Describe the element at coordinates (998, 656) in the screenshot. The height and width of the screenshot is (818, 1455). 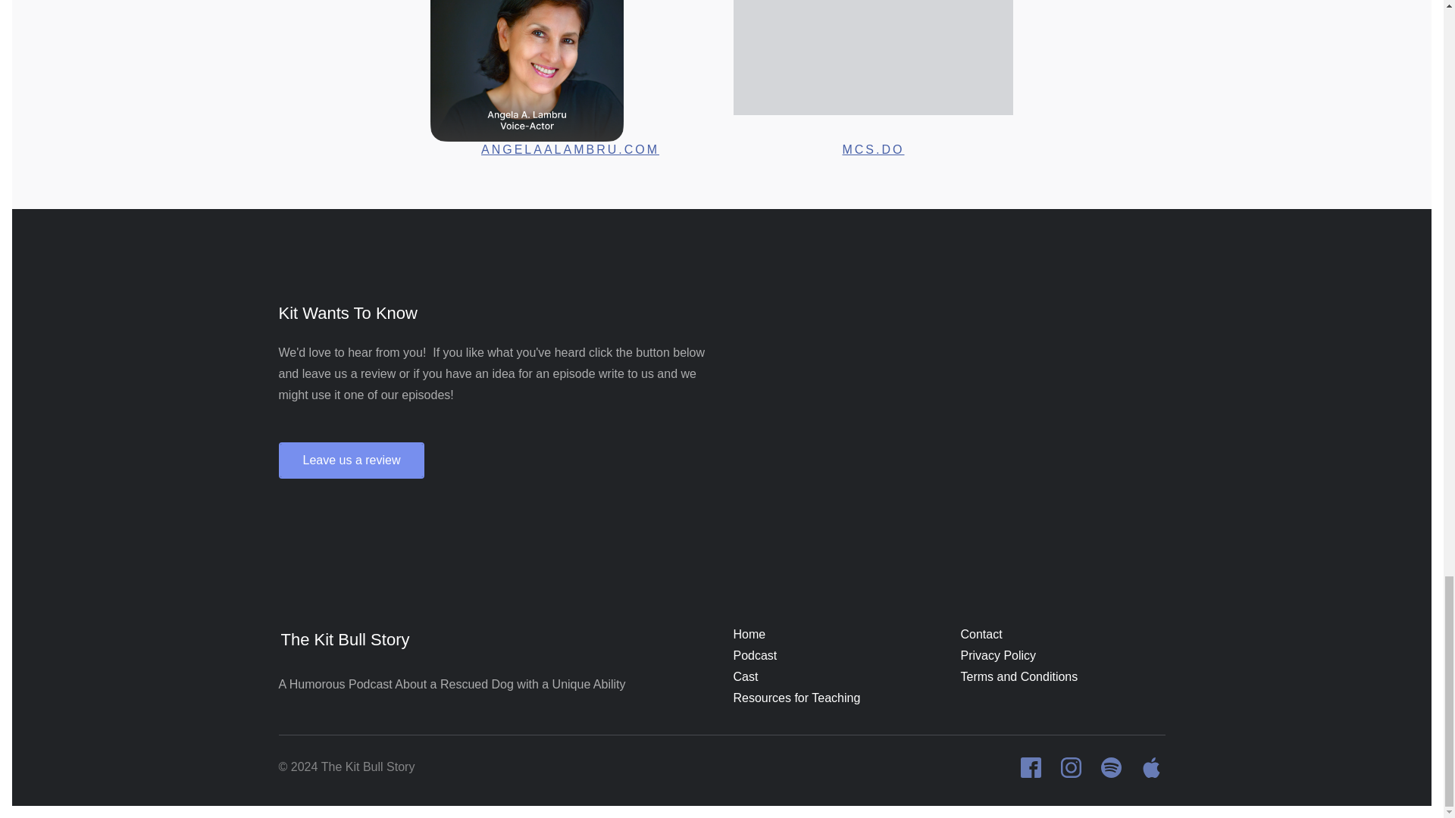
I see `Privacy Policy` at that location.